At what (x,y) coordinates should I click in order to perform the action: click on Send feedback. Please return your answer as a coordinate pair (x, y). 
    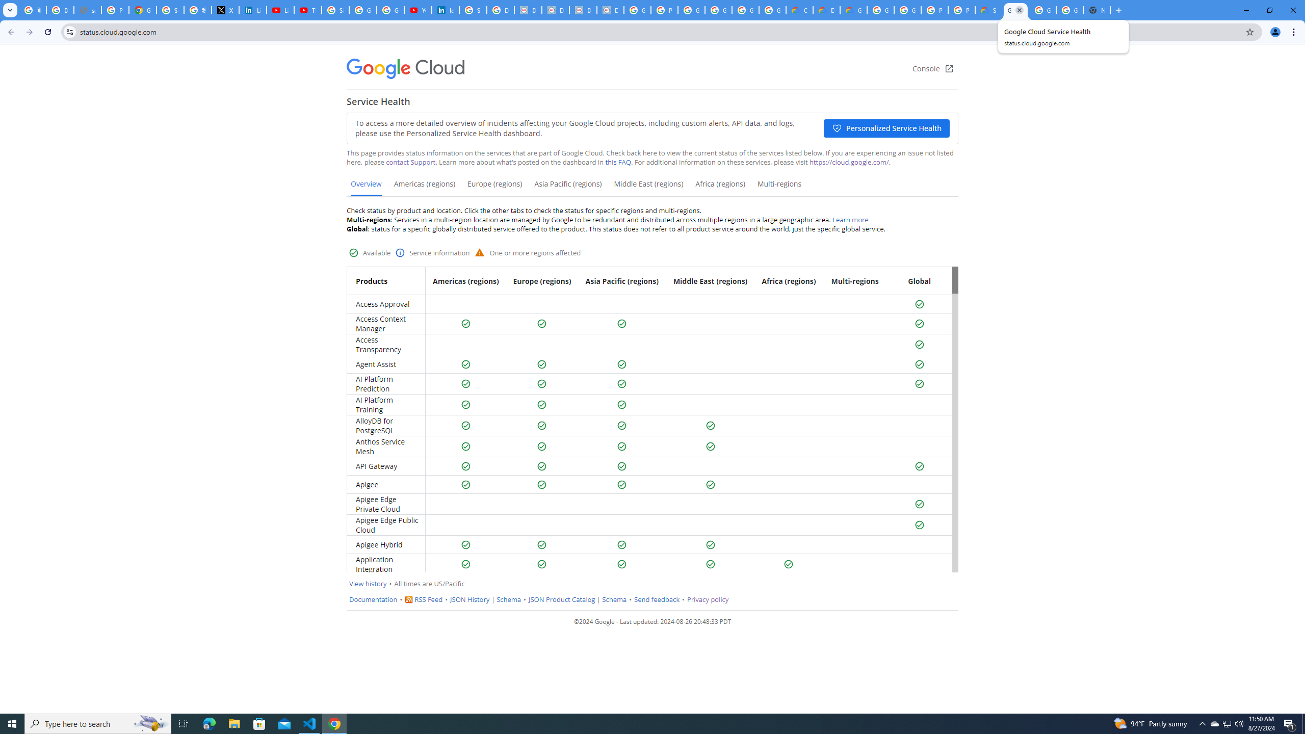
    Looking at the image, I should click on (657, 599).